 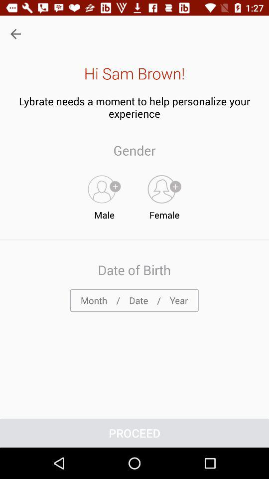 I want to click on open icon next to male icon, so click(x=164, y=195).